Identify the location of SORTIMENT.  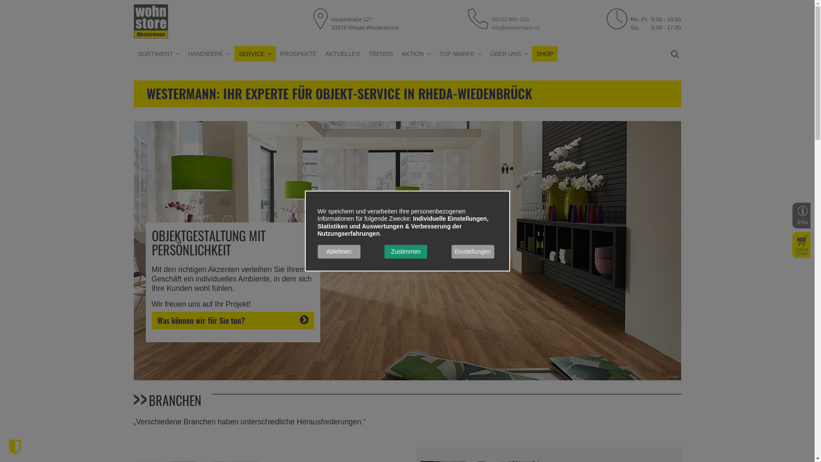
(159, 54).